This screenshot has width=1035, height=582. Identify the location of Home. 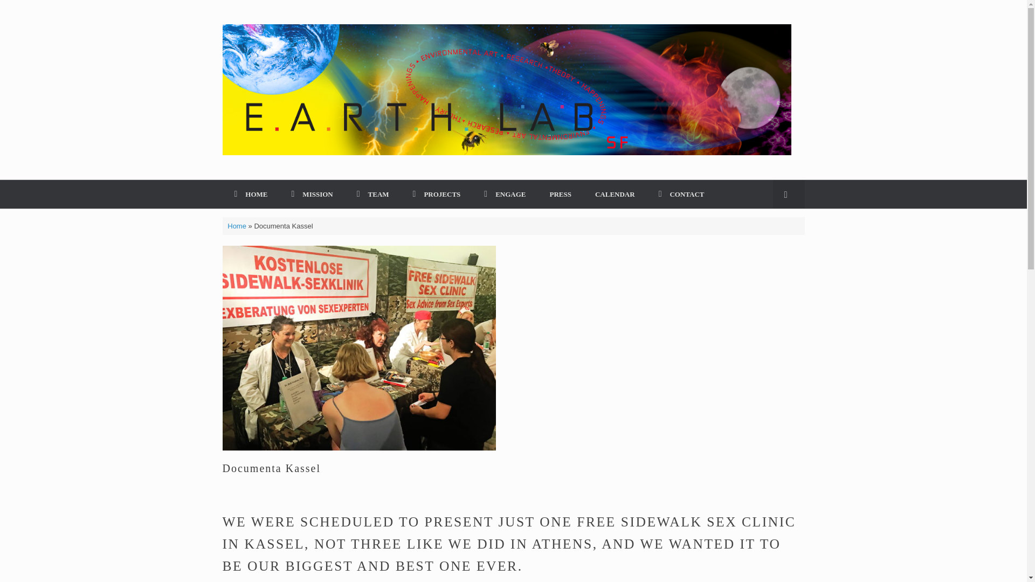
(237, 225).